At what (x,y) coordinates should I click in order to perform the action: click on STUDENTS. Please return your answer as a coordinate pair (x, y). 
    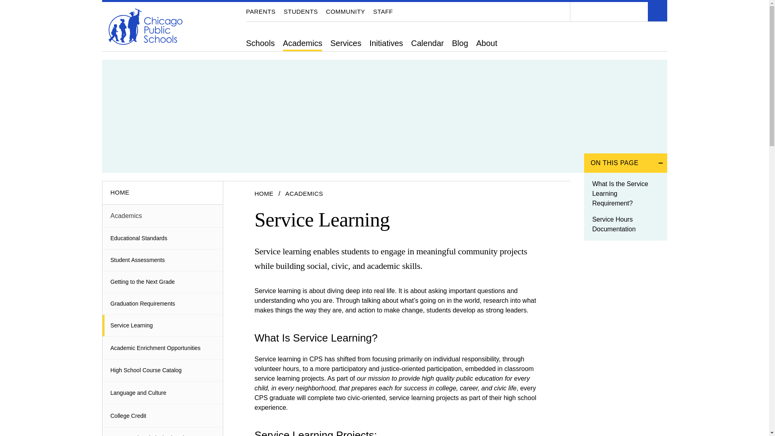
    Looking at the image, I should click on (300, 11).